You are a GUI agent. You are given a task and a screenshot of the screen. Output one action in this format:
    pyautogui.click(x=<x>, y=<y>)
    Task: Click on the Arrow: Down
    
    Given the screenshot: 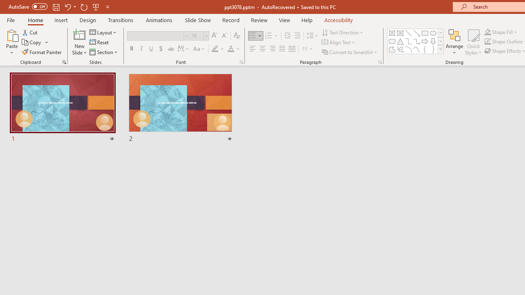 What is the action you would take?
    pyautogui.click(x=433, y=41)
    